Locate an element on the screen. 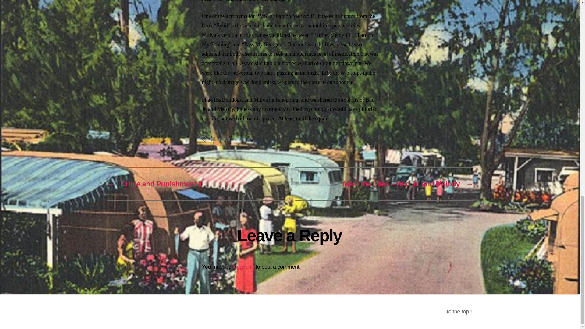 The image size is (585, 329). mulva is located at coordinates (224, 139).